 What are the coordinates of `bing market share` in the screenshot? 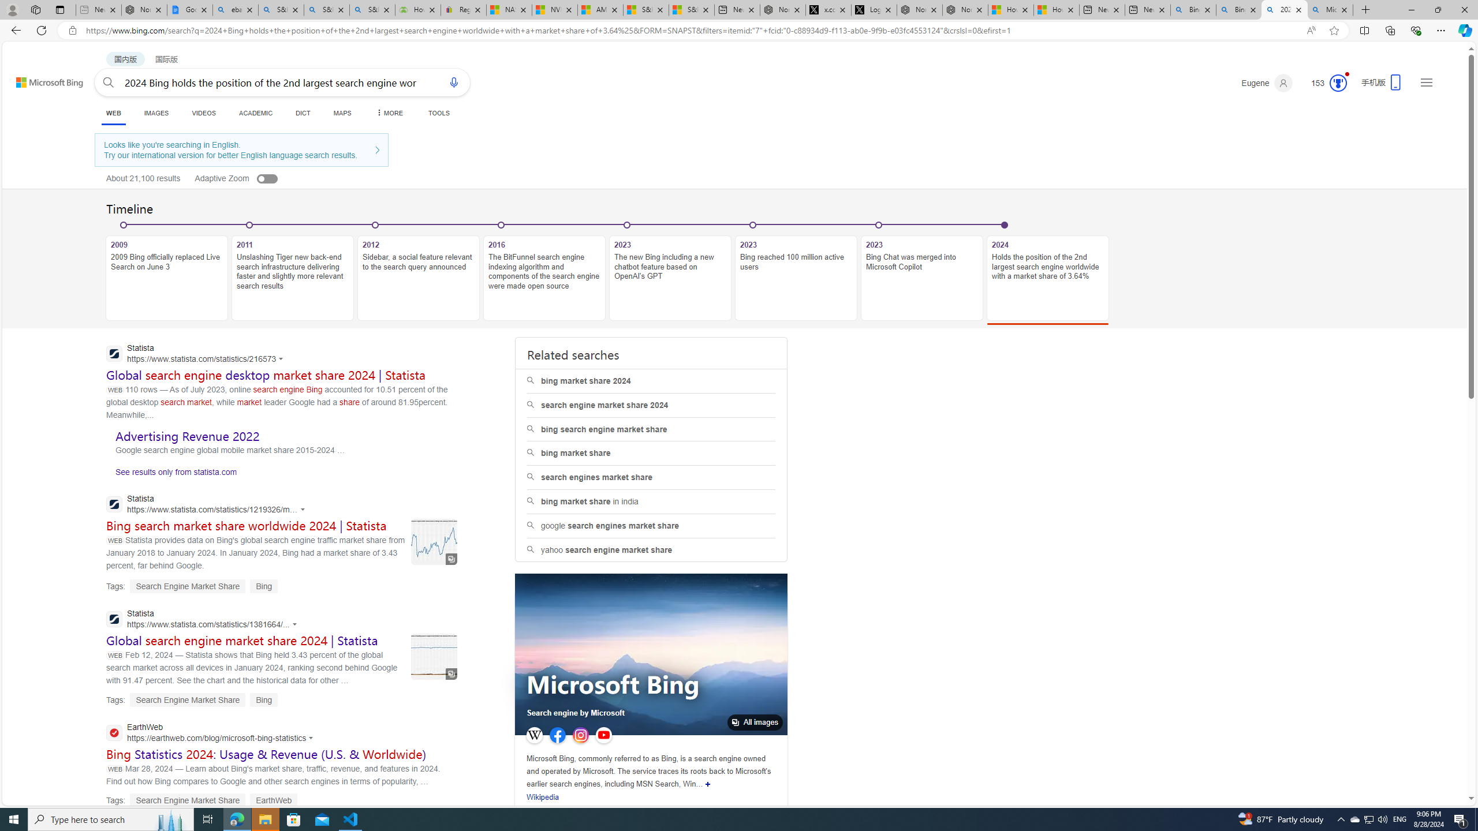 It's located at (651, 454).